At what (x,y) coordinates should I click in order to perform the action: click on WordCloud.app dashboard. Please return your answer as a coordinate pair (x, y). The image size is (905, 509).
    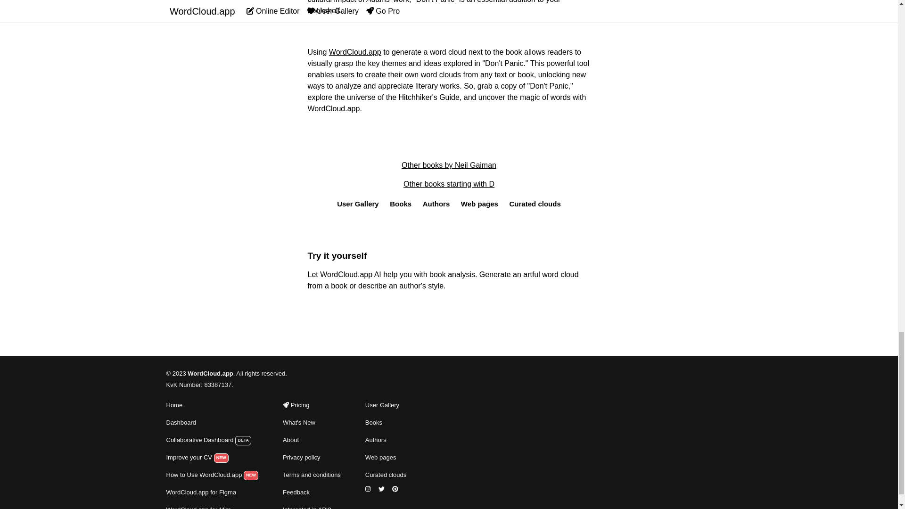
    Looking at the image, I should click on (212, 440).